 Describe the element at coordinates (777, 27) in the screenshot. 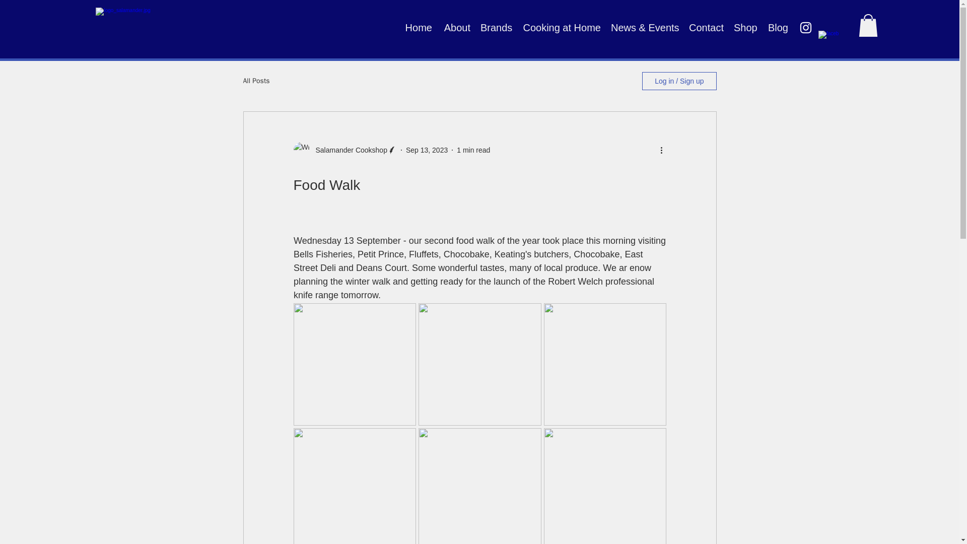

I see `Blog` at that location.